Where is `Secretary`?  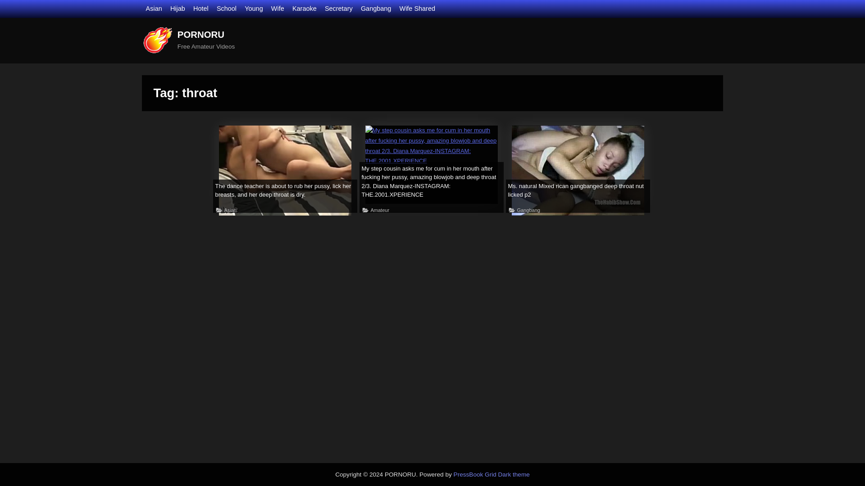 Secretary is located at coordinates (339, 9).